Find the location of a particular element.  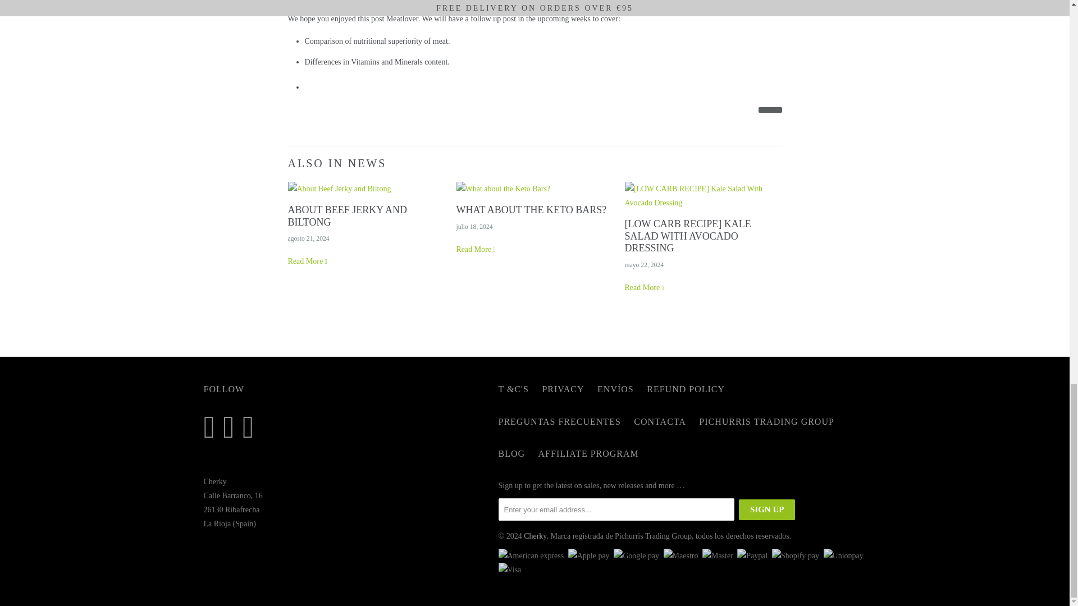

Sign Up is located at coordinates (767, 509).